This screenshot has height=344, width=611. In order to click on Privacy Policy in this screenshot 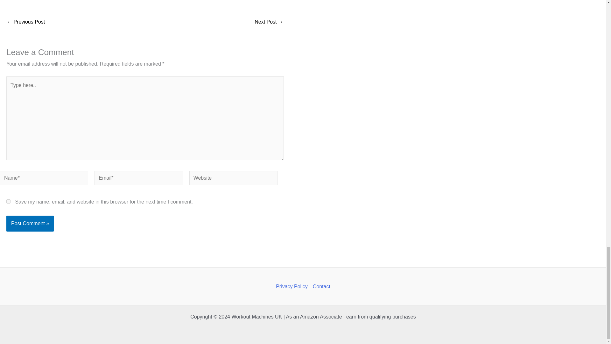, I will do `click(293, 286)`.